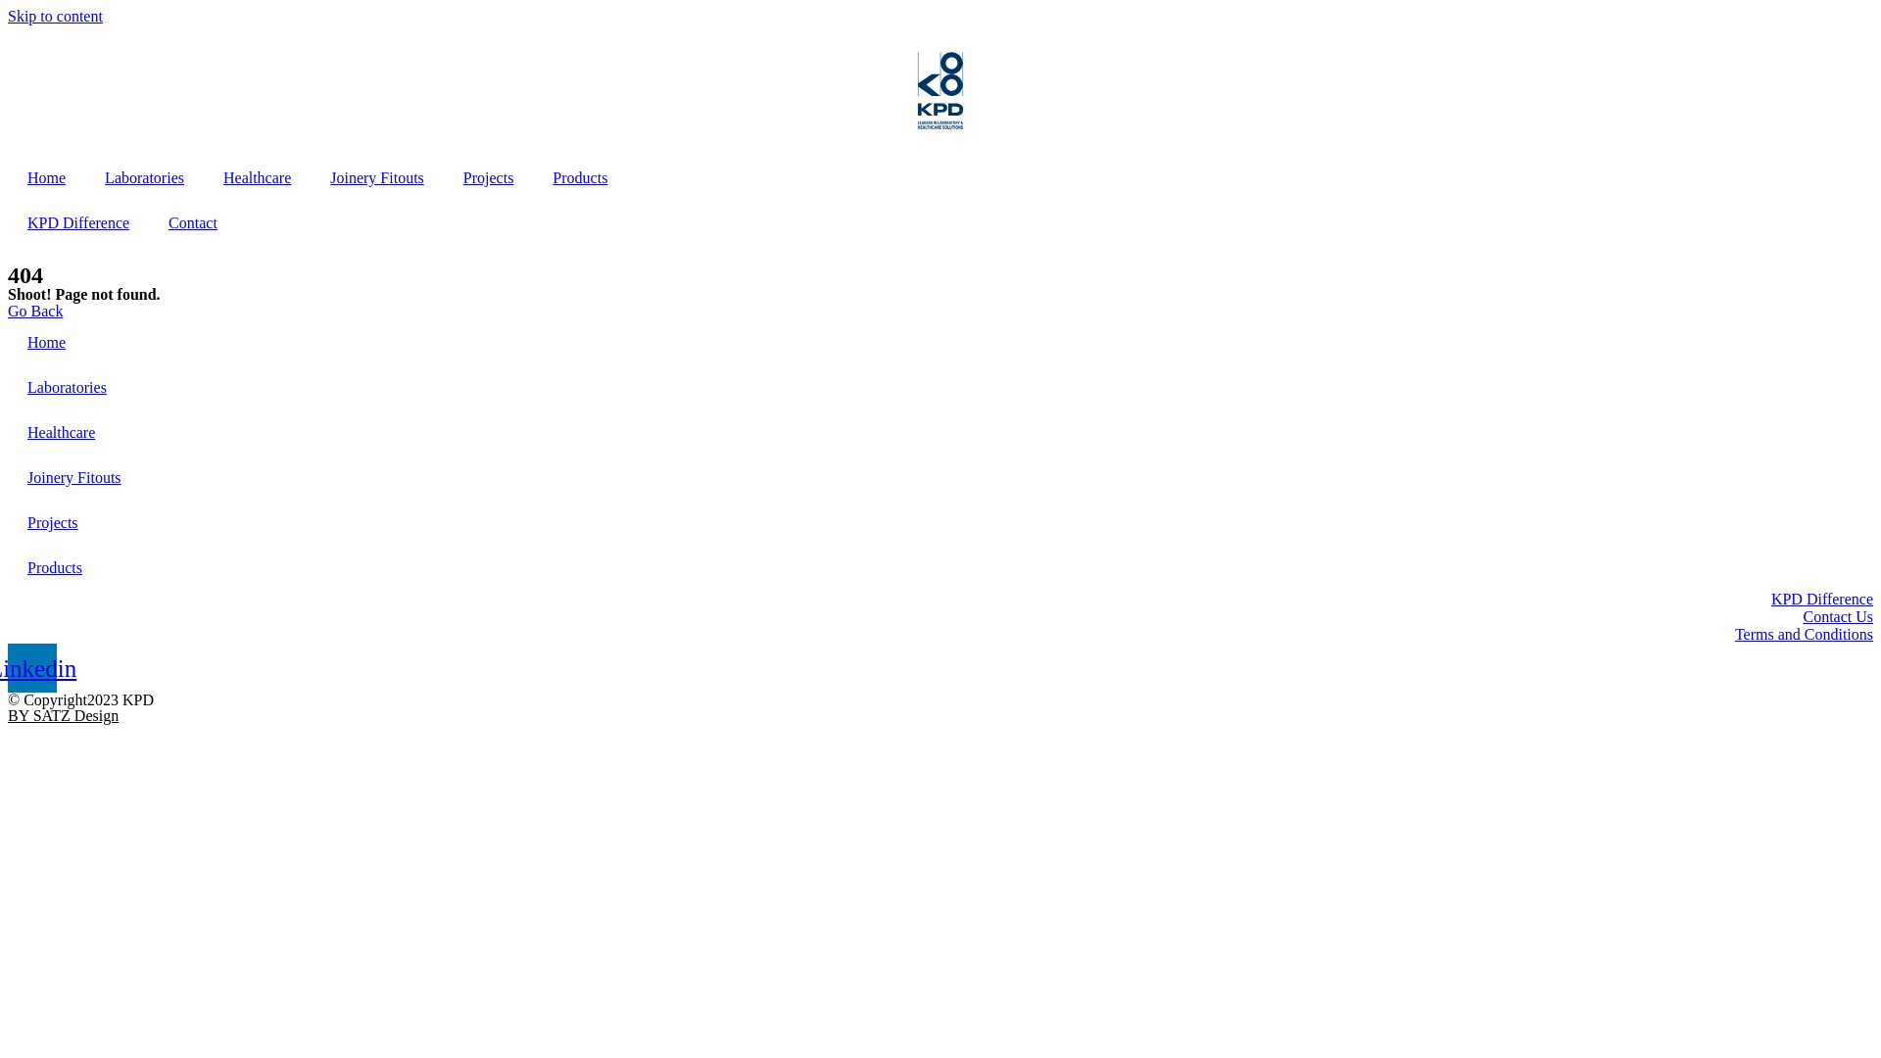 This screenshot has height=1058, width=1881. Describe the element at coordinates (940, 433) in the screenshot. I see `Healthcare` at that location.